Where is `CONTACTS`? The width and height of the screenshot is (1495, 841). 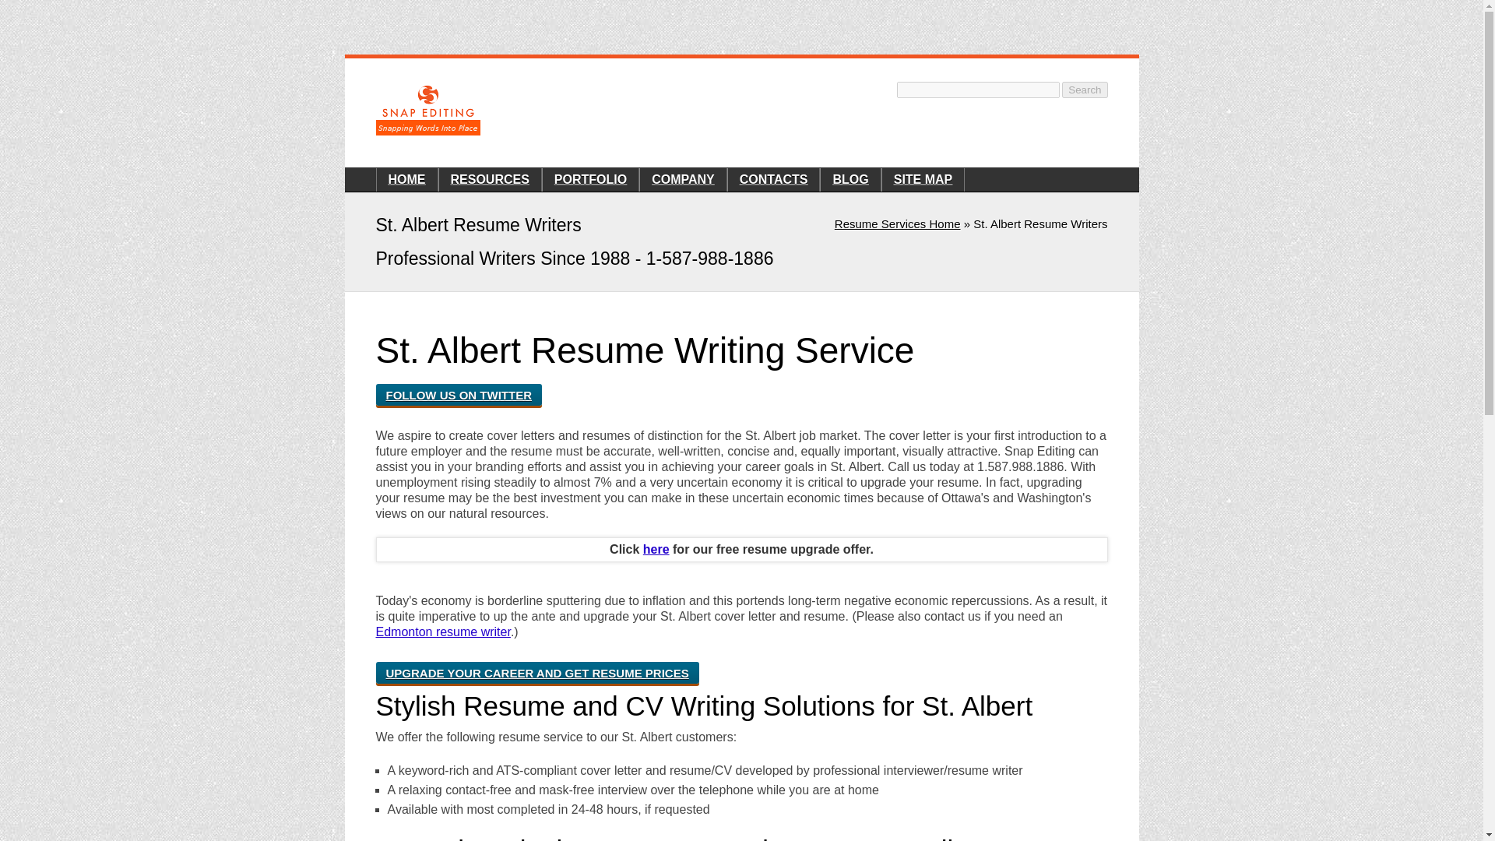 CONTACTS is located at coordinates (774, 179).